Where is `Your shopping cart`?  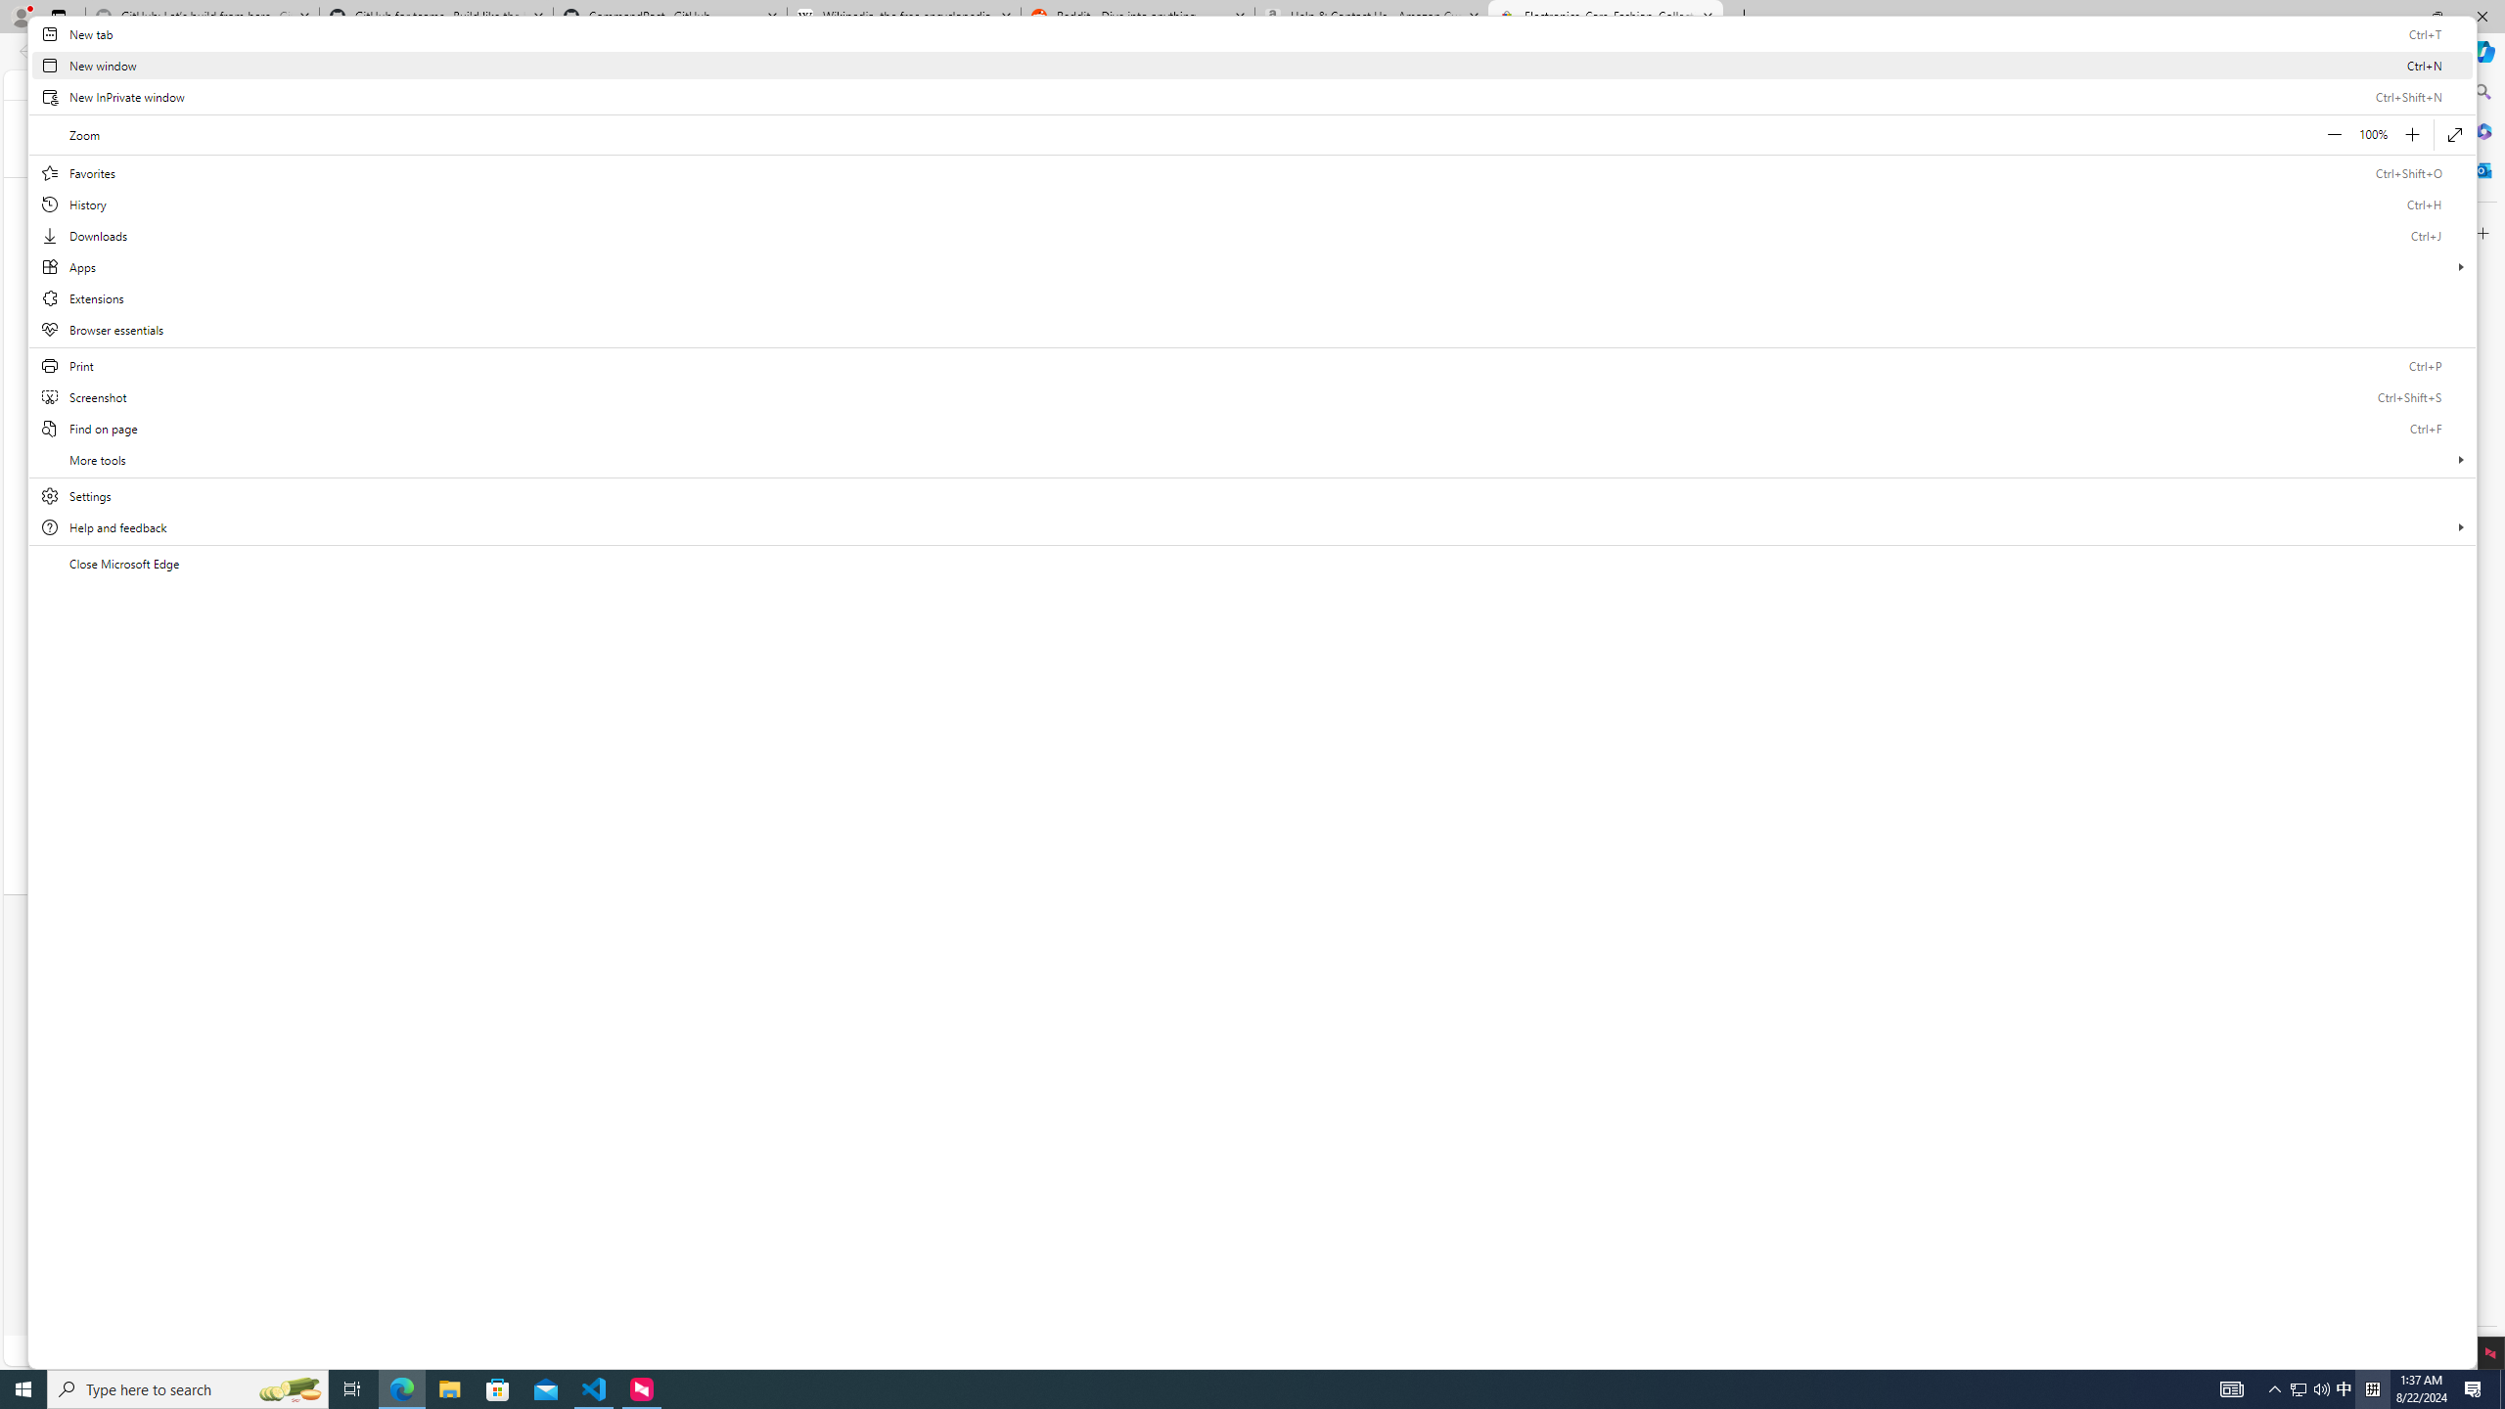 Your shopping cart is located at coordinates (1818, 84).